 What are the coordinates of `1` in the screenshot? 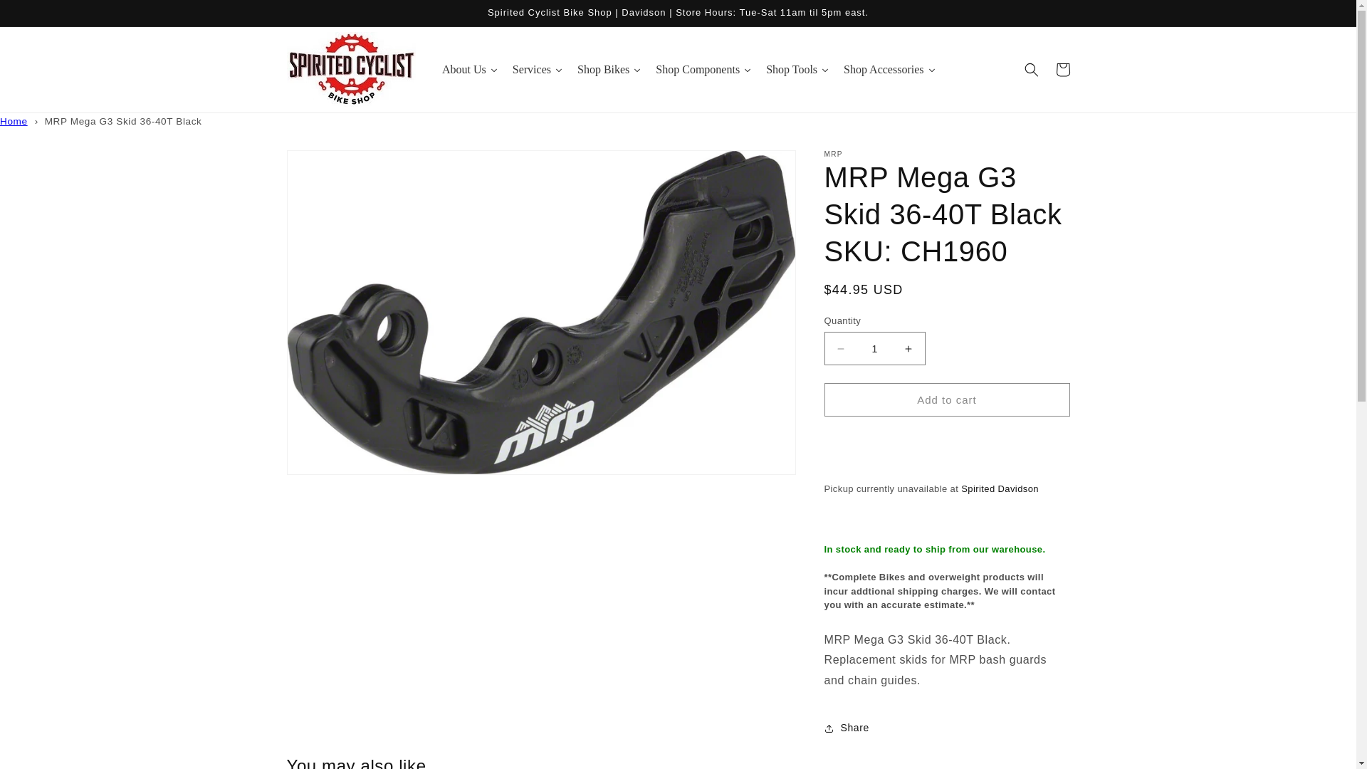 It's located at (874, 348).